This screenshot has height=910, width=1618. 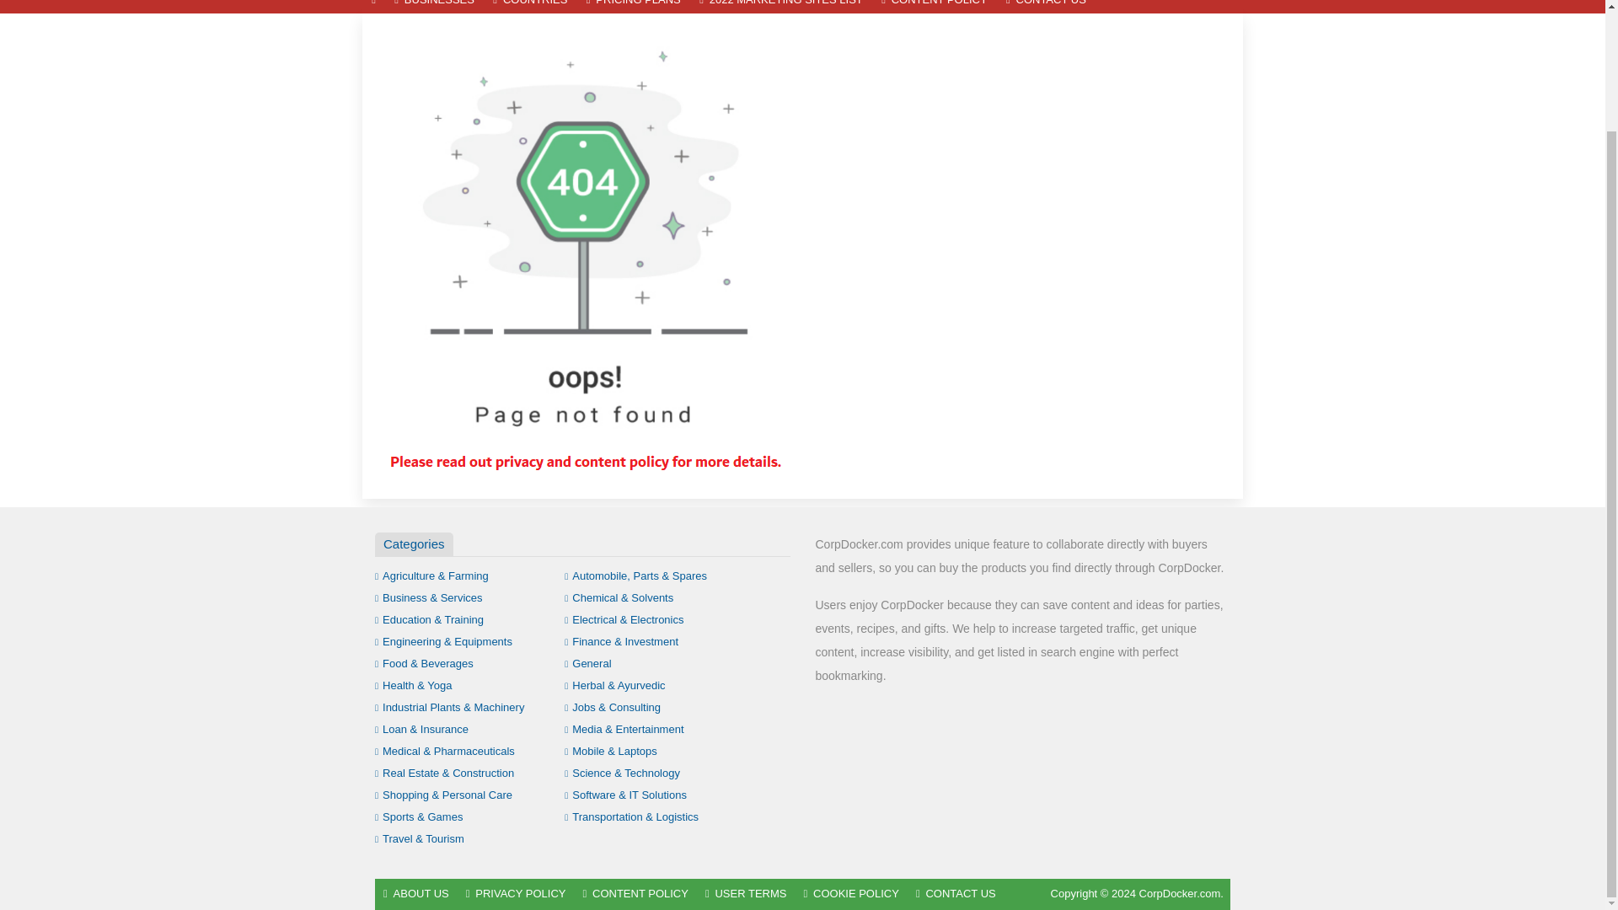 What do you see at coordinates (780, 7) in the screenshot?
I see `2022 MARKETING SITES LIST` at bounding box center [780, 7].